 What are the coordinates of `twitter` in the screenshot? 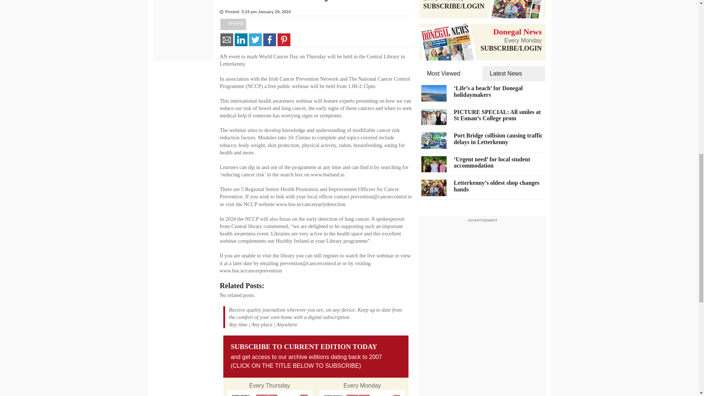 It's located at (255, 40).